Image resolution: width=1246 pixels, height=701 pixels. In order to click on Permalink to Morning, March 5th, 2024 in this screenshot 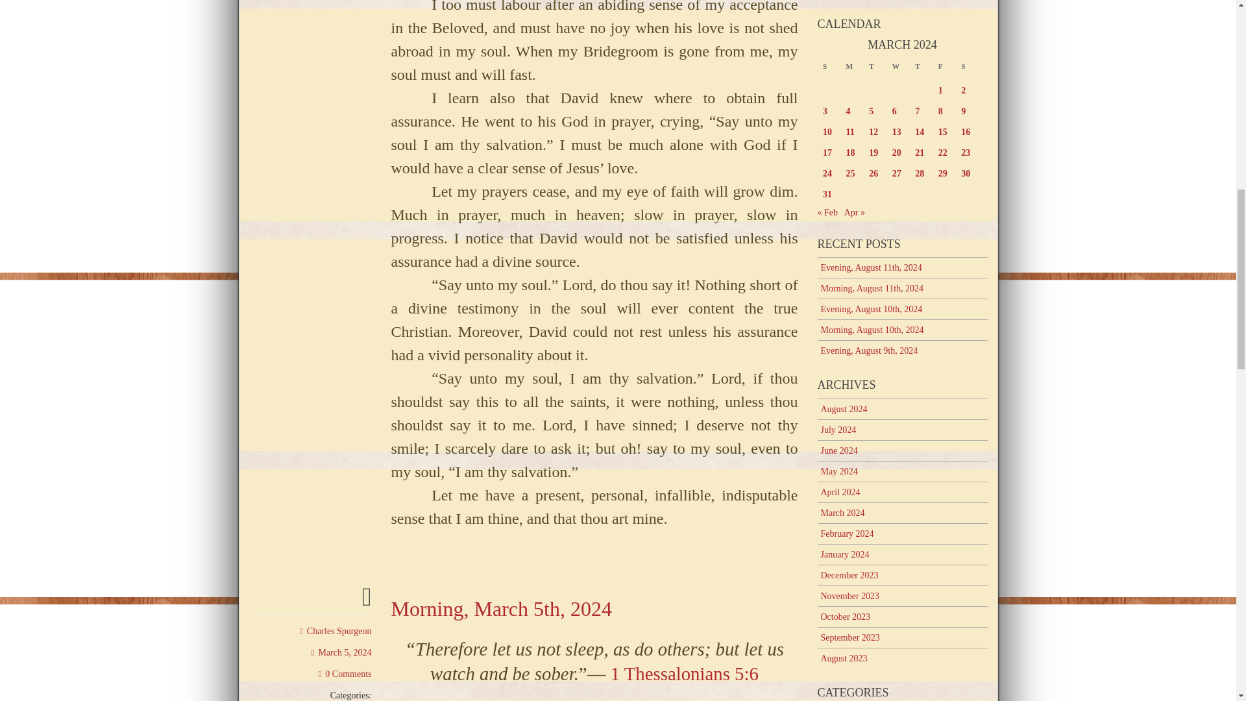, I will do `click(367, 602)`.